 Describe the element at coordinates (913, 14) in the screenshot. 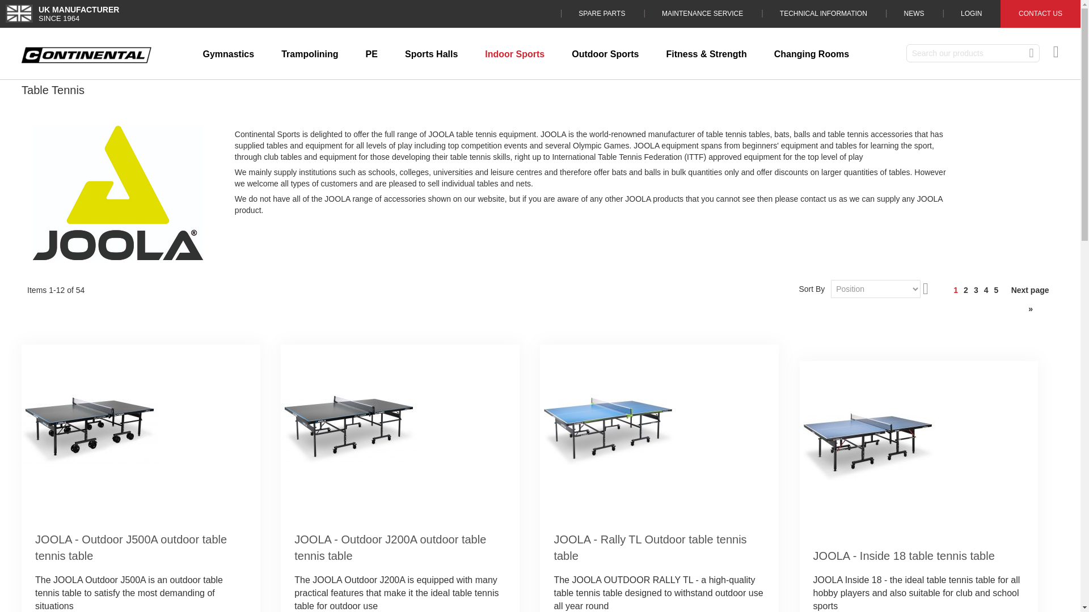

I see `NEWS` at that location.